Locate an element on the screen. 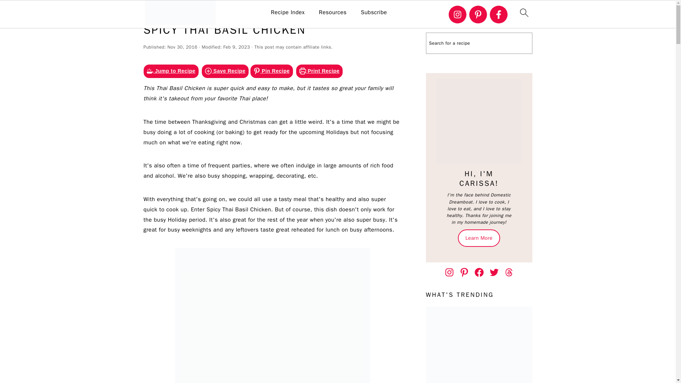 The height and width of the screenshot is (383, 681). Spicy Thai Basil Chicken is located at coordinates (272, 316).